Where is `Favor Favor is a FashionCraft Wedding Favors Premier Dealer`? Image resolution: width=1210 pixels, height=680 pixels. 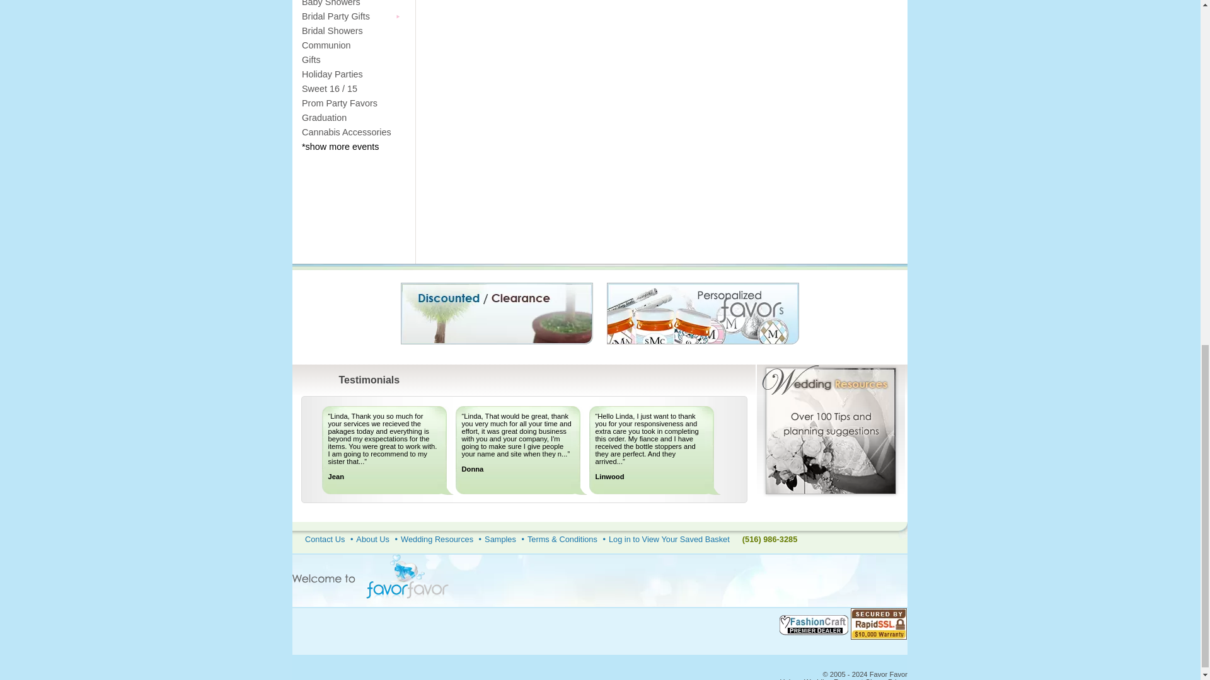 Favor Favor is a FashionCraft Wedding Favors Premier Dealer is located at coordinates (814, 625).